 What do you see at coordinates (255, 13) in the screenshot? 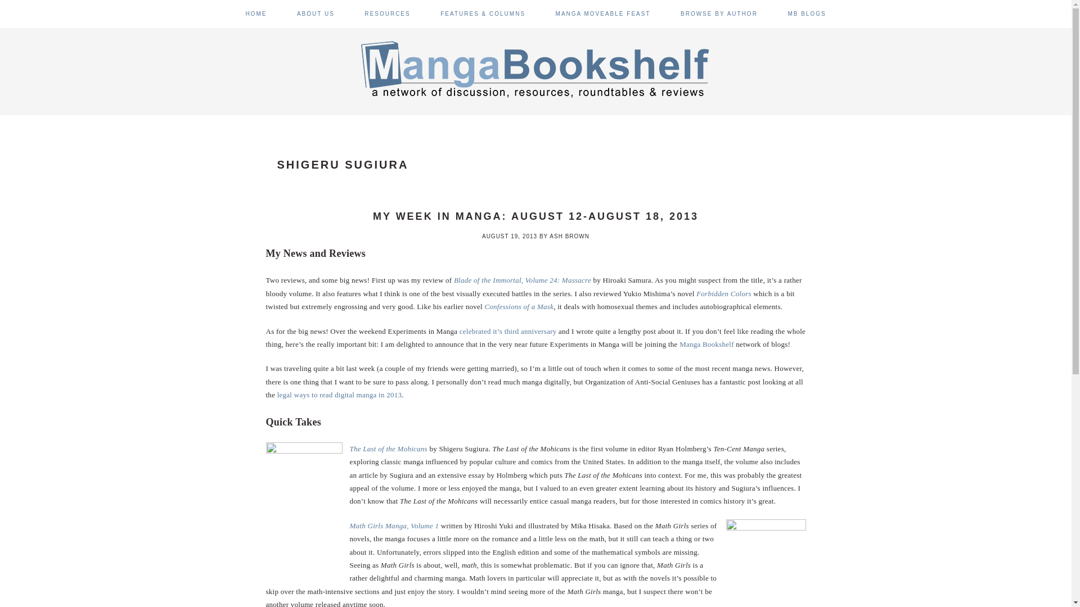
I see `HOME` at bounding box center [255, 13].